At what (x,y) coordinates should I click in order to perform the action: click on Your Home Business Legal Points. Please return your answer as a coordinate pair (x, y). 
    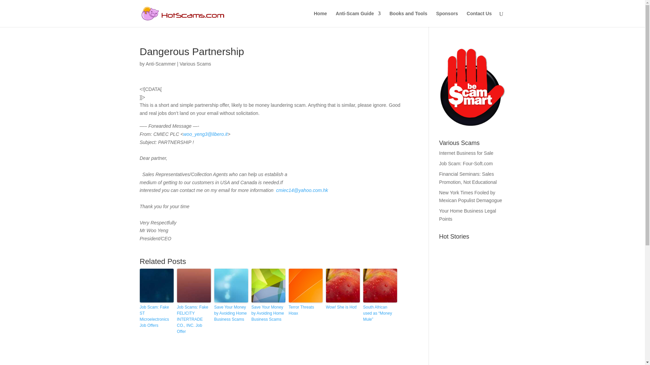
    Looking at the image, I should click on (467, 215).